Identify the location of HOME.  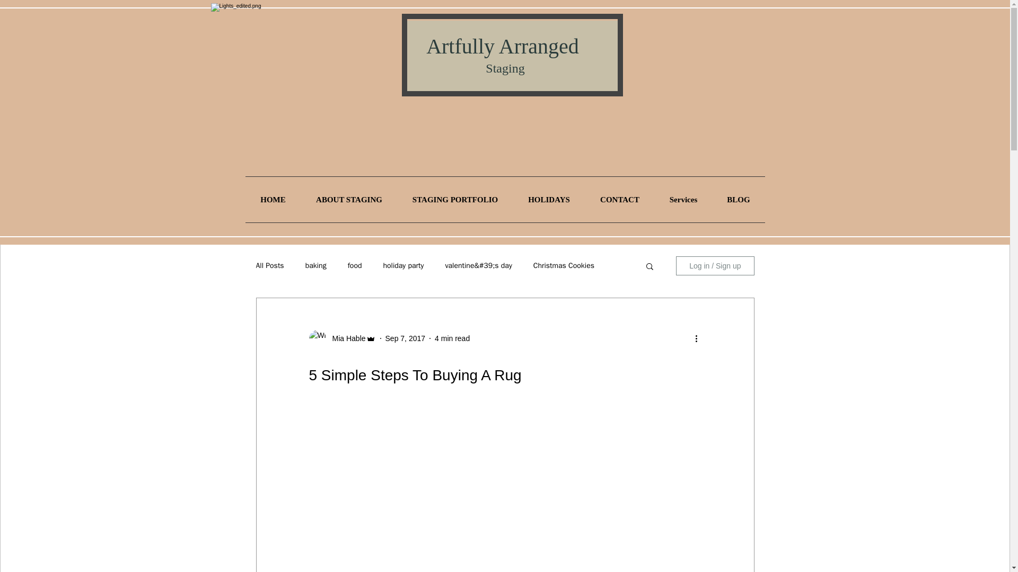
(273, 199).